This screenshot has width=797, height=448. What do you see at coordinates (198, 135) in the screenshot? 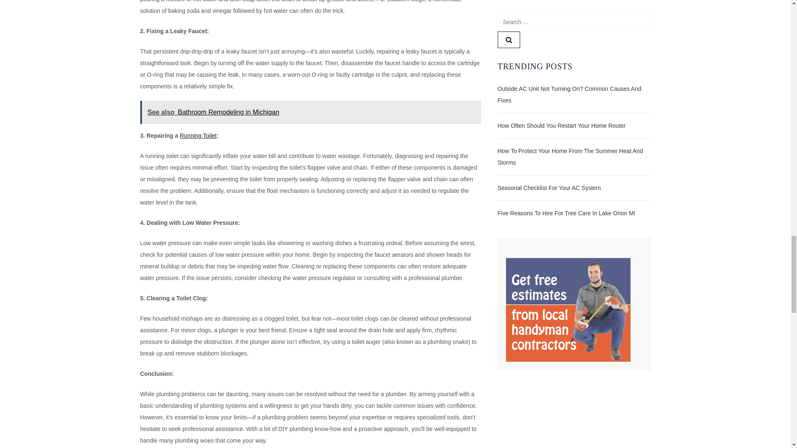
I see `Running Toilet` at bounding box center [198, 135].